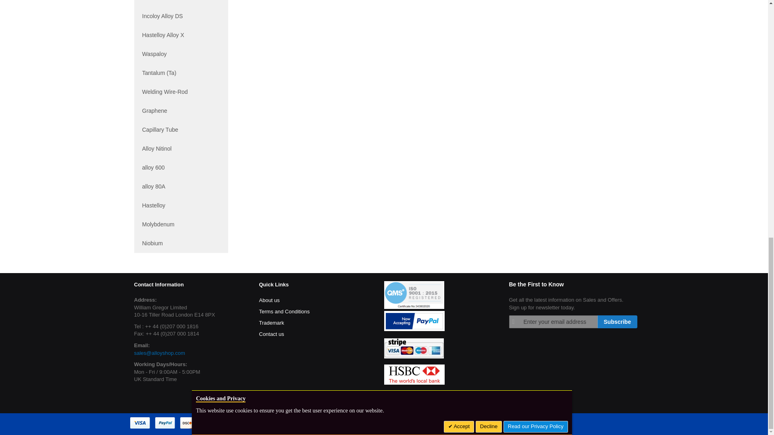 This screenshot has width=774, height=435. What do you see at coordinates (271, 334) in the screenshot?
I see `Contact us` at bounding box center [271, 334].